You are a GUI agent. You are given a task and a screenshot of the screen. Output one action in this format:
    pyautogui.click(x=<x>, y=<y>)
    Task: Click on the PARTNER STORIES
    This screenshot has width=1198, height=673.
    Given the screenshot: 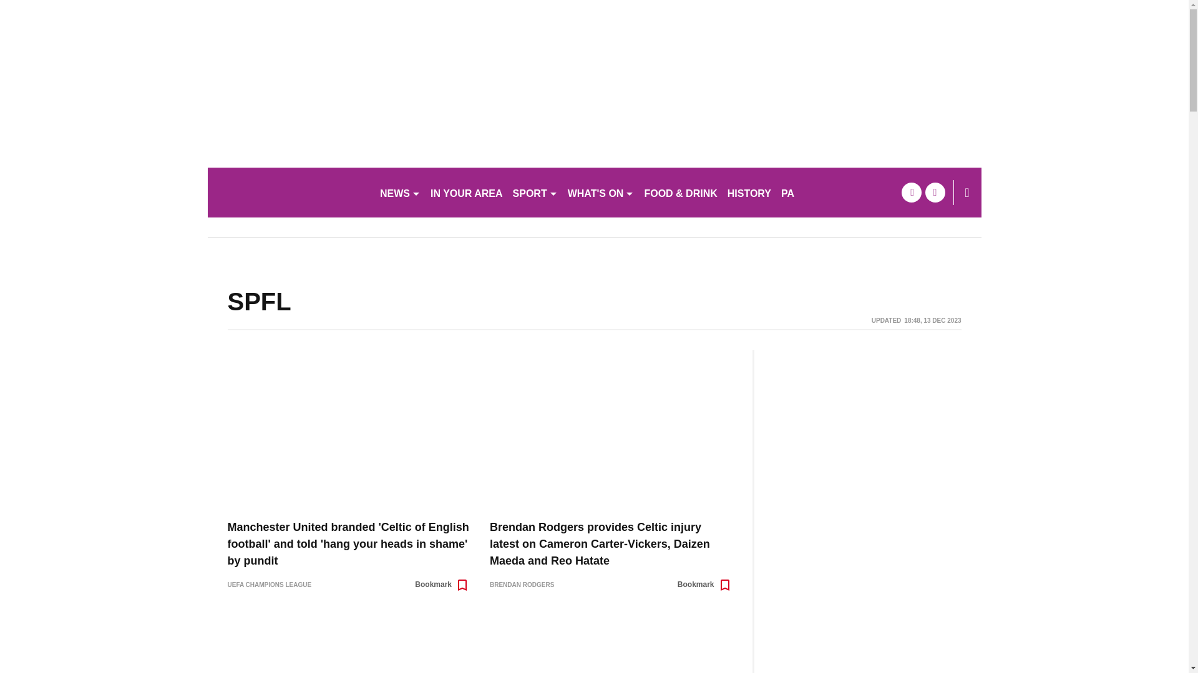 What is the action you would take?
    pyautogui.click(x=829, y=192)
    